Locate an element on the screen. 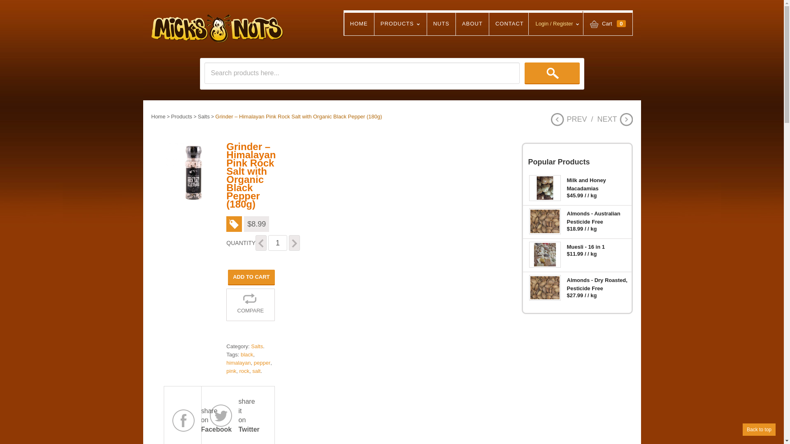 This screenshot has width=790, height=444. Login is located at coordinates (594, 93).